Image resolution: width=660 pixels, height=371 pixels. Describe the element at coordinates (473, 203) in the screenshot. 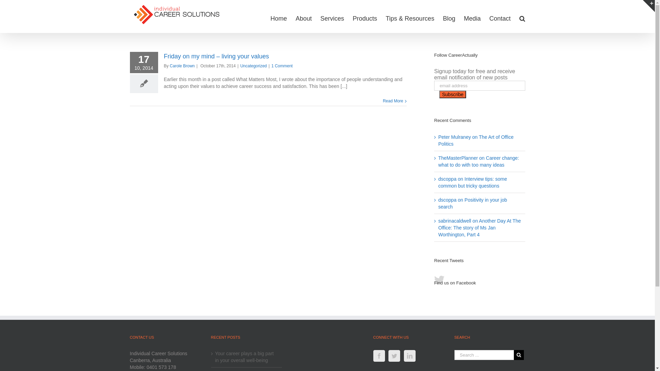

I see `Positivity in your job search` at that location.